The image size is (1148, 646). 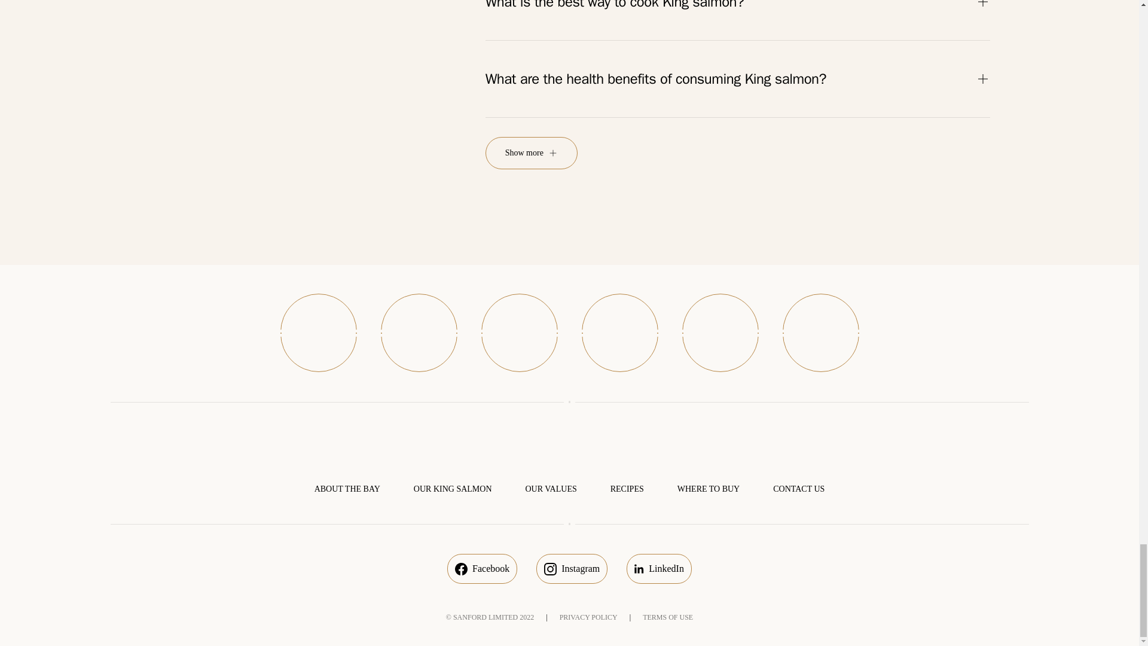 I want to click on LinkedIn, so click(x=659, y=568).